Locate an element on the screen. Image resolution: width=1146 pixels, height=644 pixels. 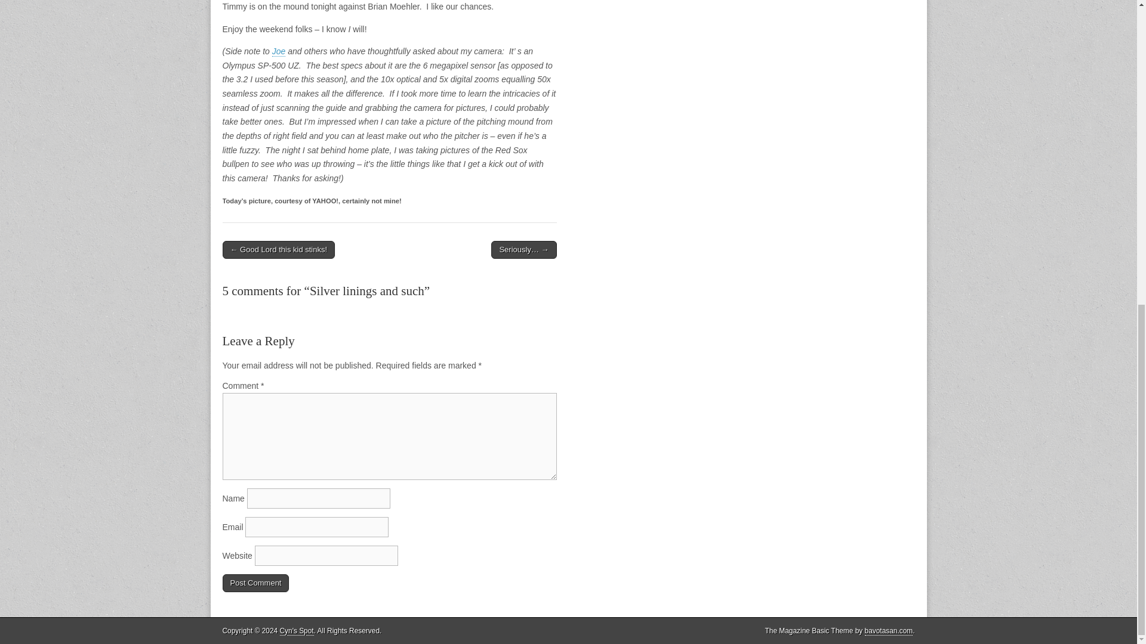
Cyn's Spot is located at coordinates (297, 631).